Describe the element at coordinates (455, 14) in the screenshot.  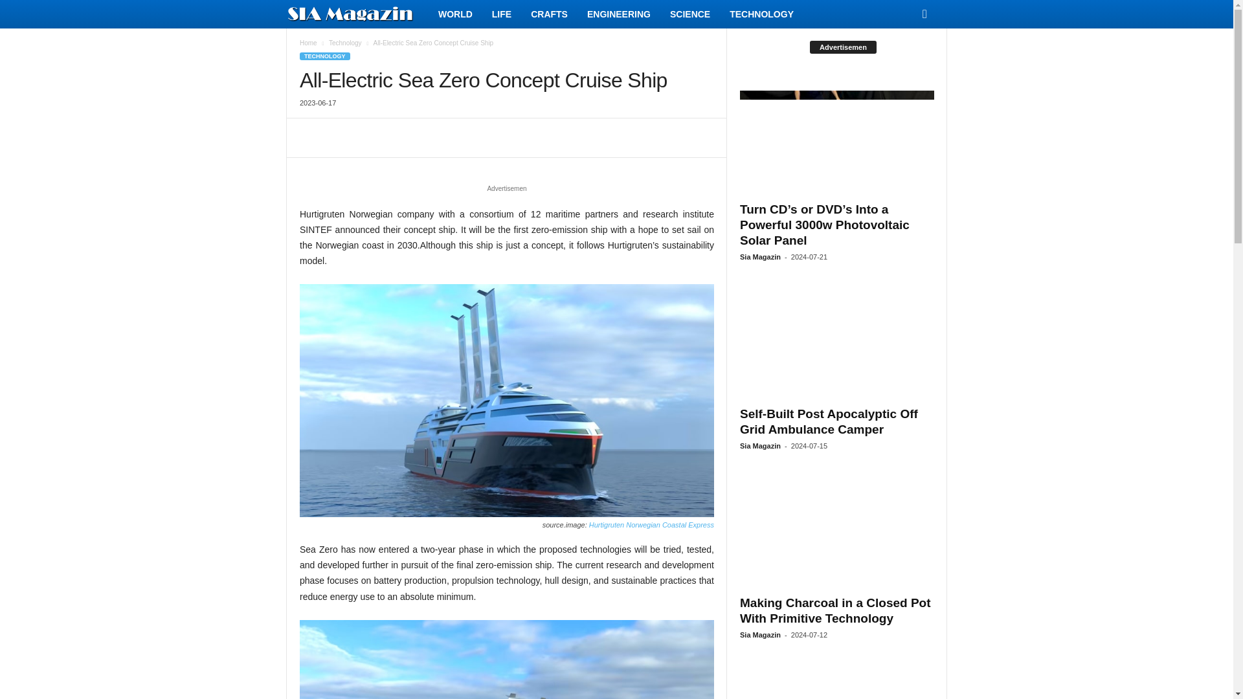
I see `WORLD` at that location.